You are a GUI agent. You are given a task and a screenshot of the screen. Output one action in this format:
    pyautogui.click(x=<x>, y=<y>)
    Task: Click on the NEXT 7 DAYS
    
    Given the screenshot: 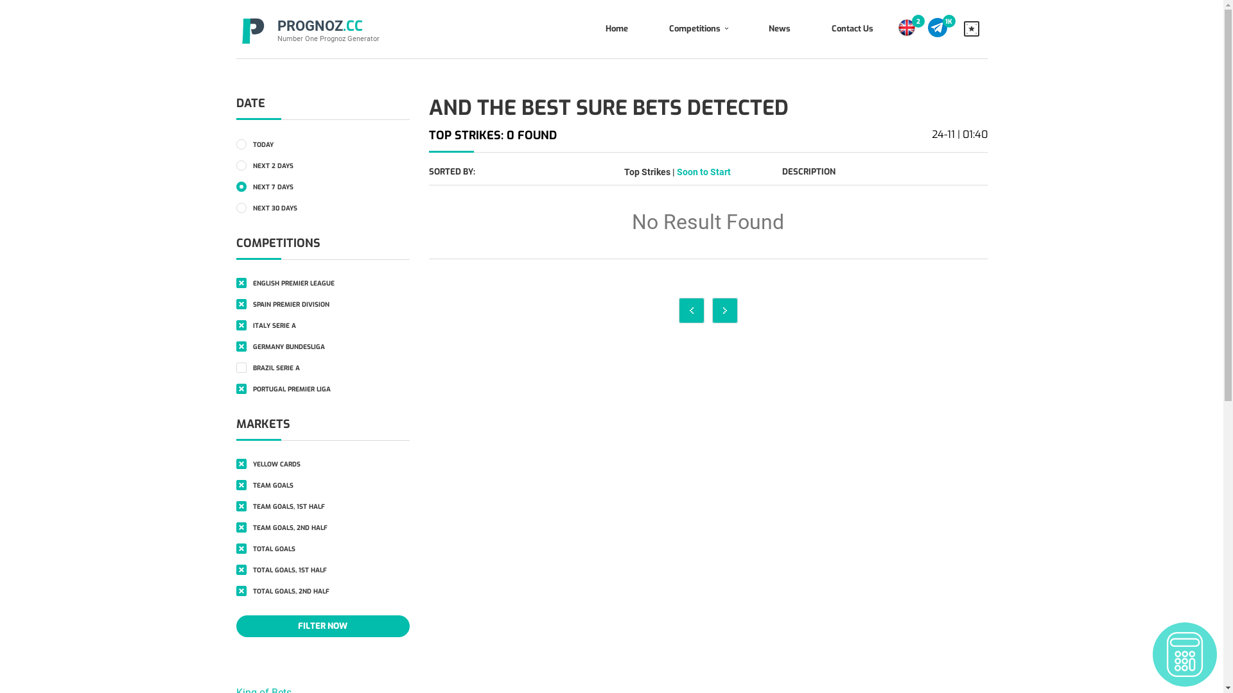 What is the action you would take?
    pyautogui.click(x=323, y=186)
    